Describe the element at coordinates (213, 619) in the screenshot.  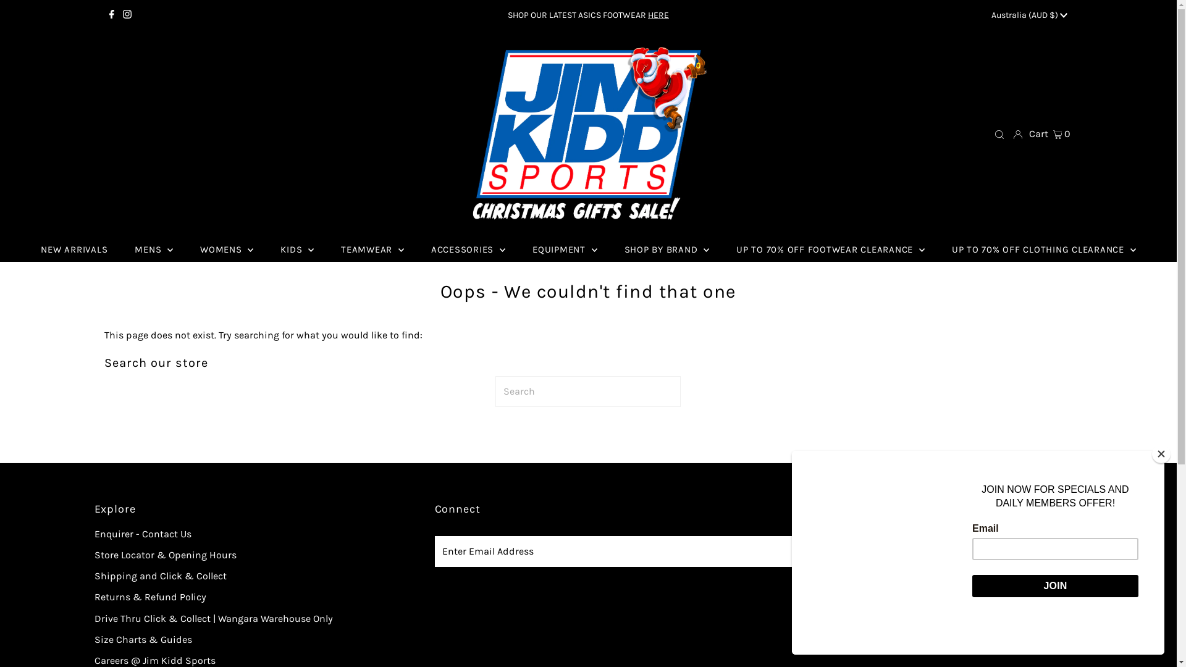
I see `Drive Thru Click & Collect | Wangara Warehouse Only` at that location.